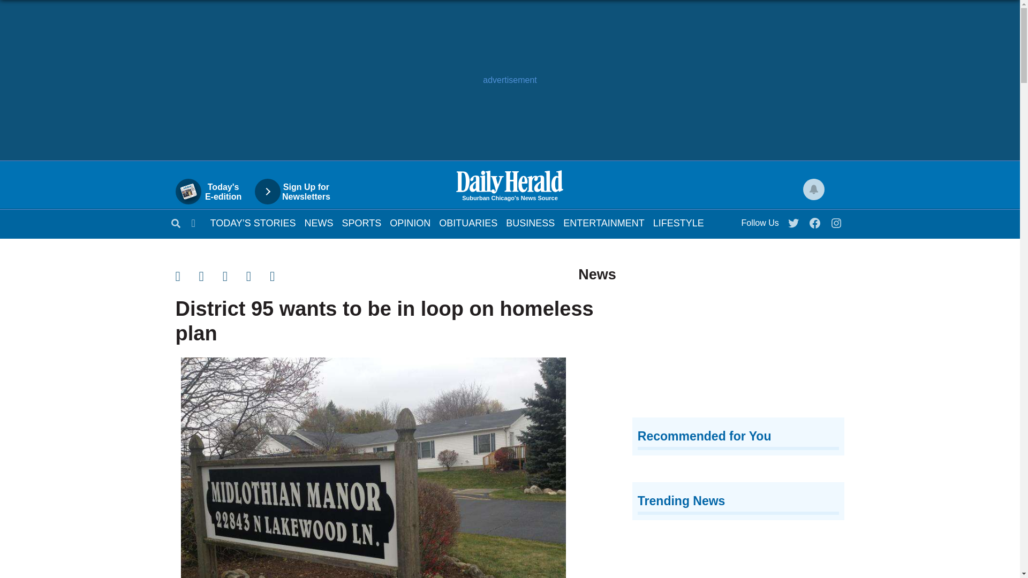 The width and height of the screenshot is (1028, 578). I want to click on NEWS, so click(214, 192).